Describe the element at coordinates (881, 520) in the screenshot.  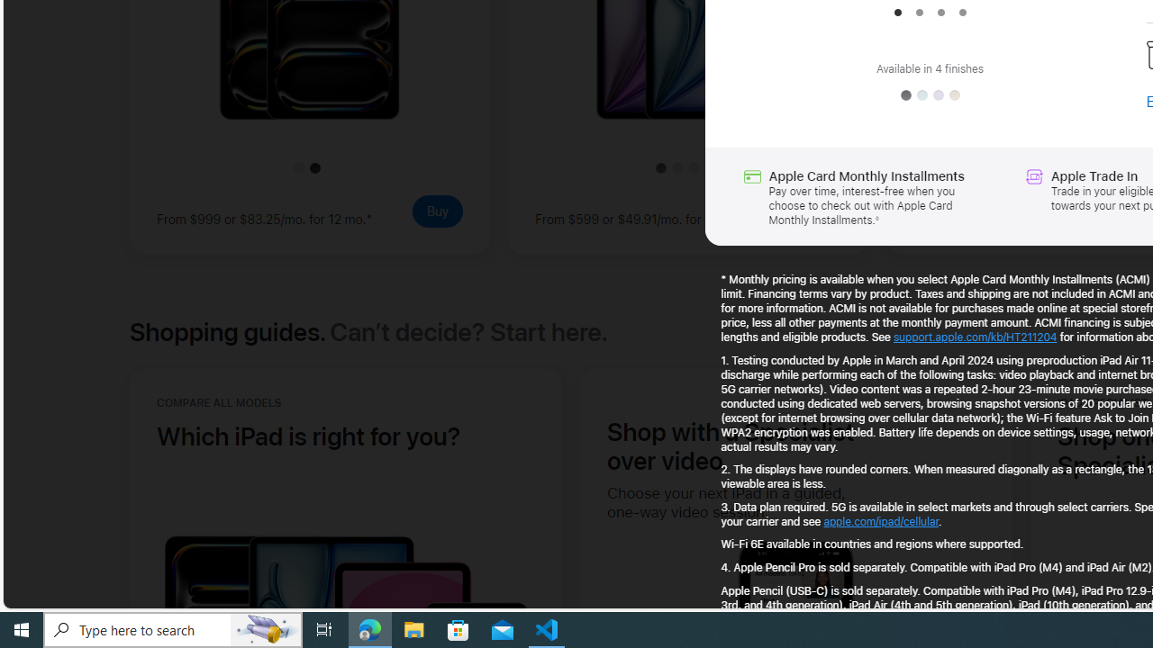
I see `apple.com/ipad/cellular` at that location.